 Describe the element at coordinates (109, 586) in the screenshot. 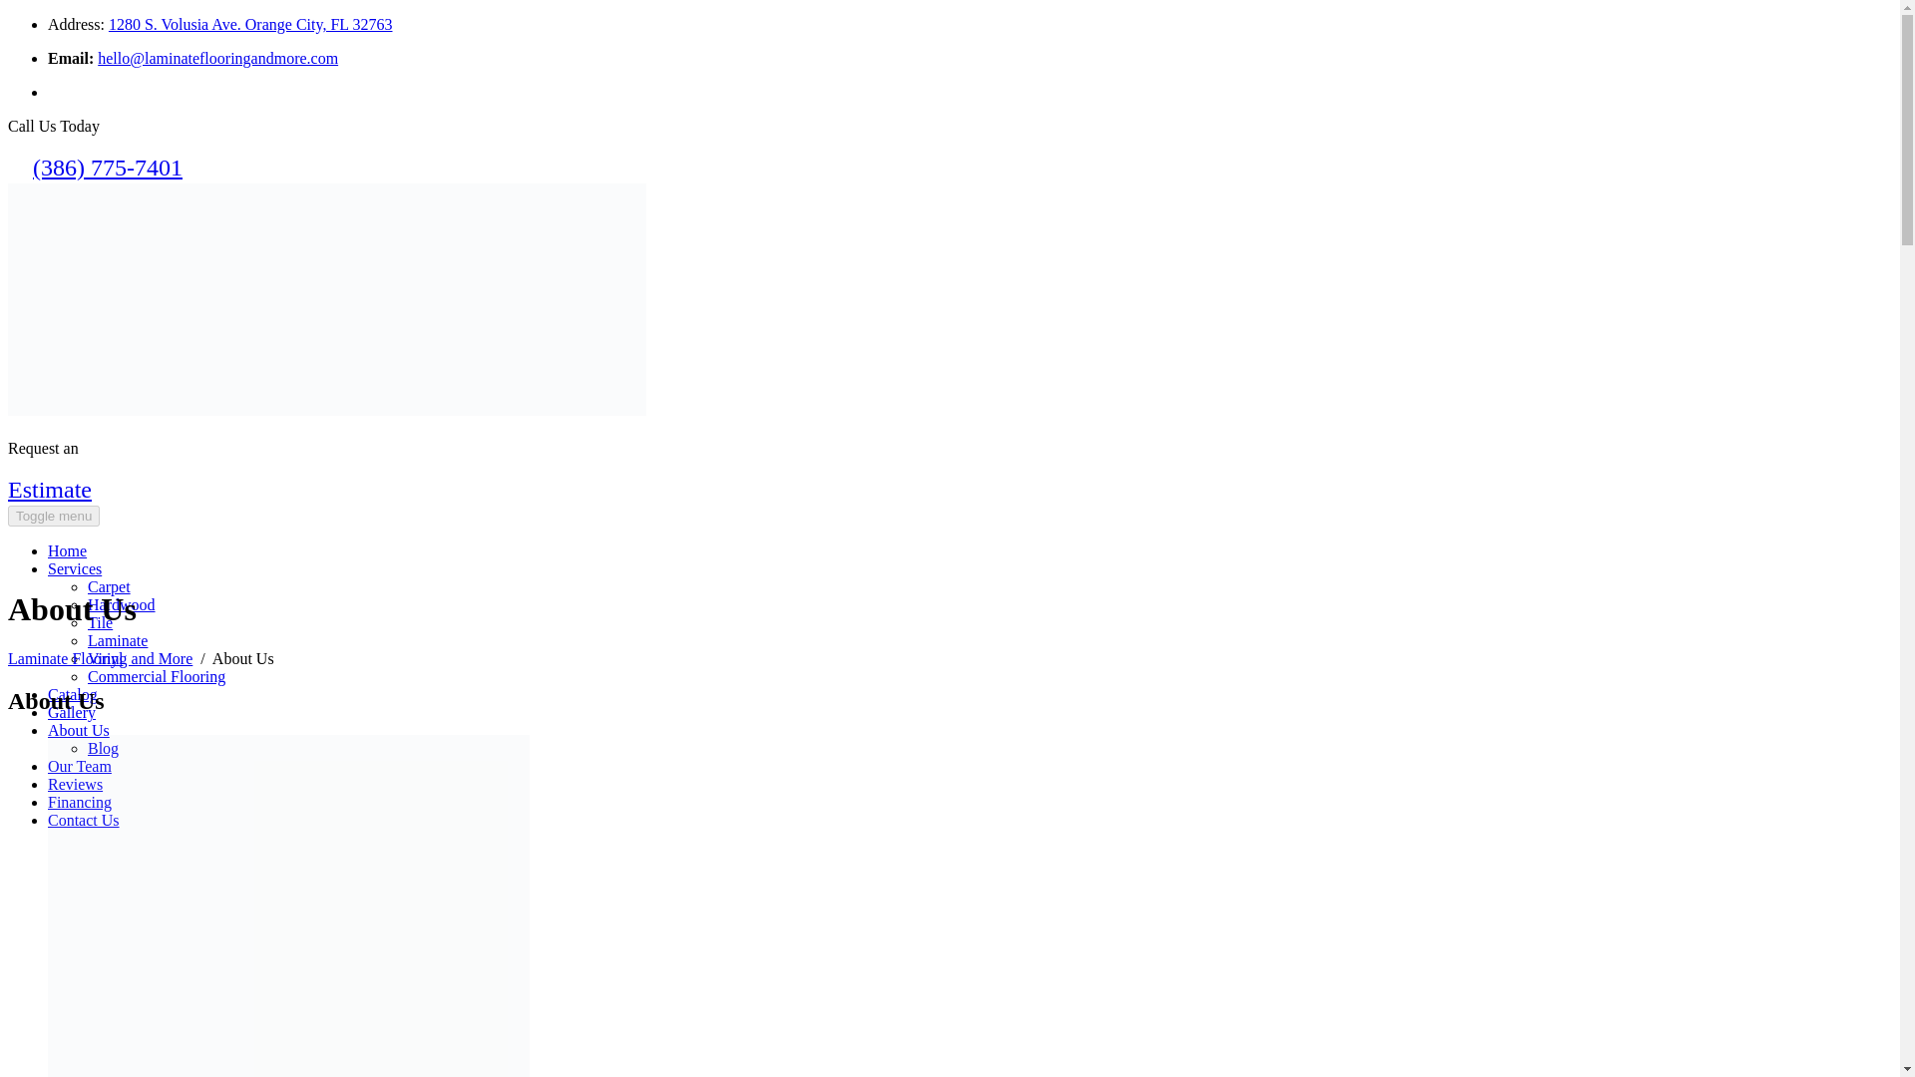

I see `Carpet` at that location.